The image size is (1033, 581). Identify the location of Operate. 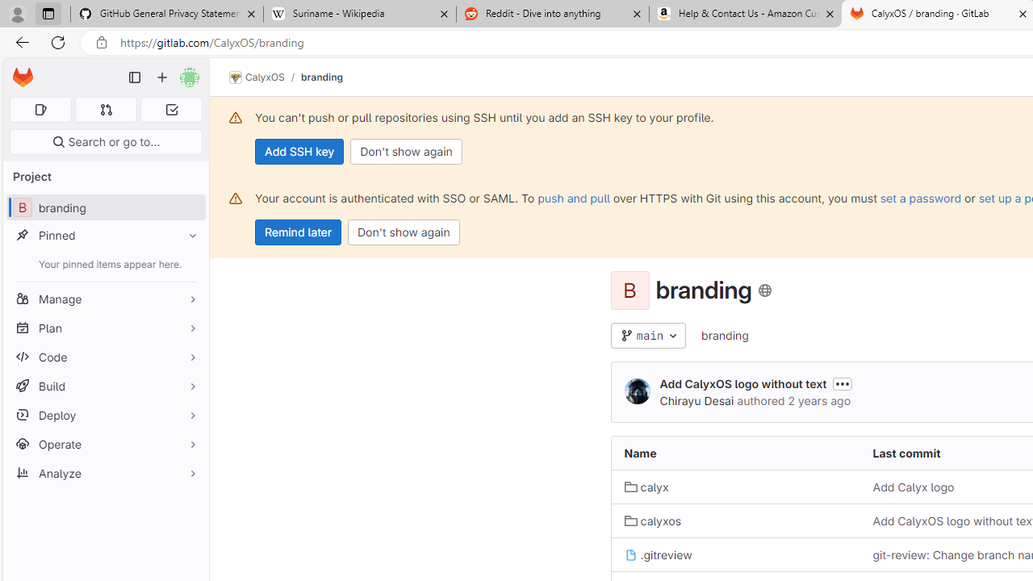
(105, 444).